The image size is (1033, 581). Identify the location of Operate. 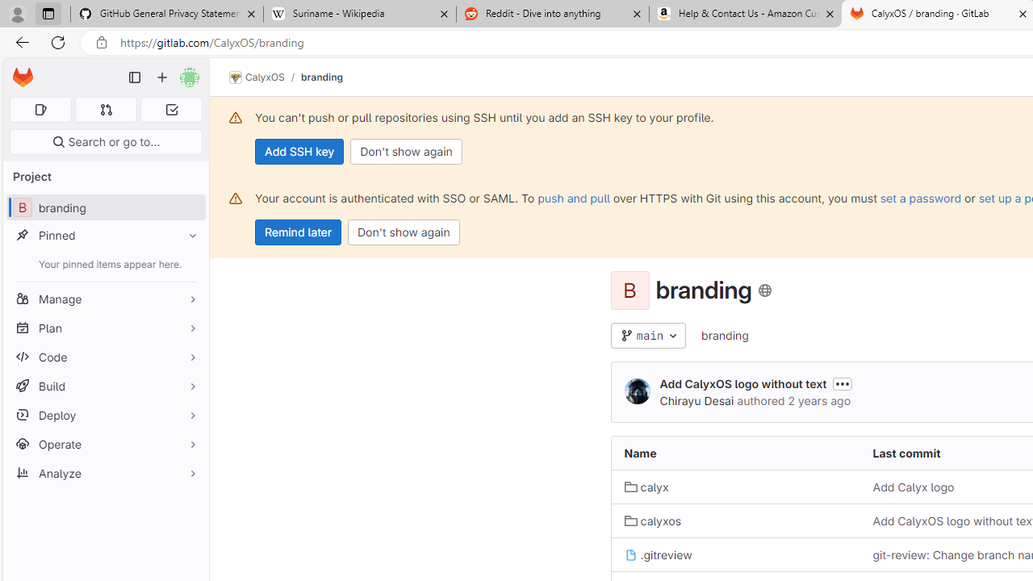
(105, 444).